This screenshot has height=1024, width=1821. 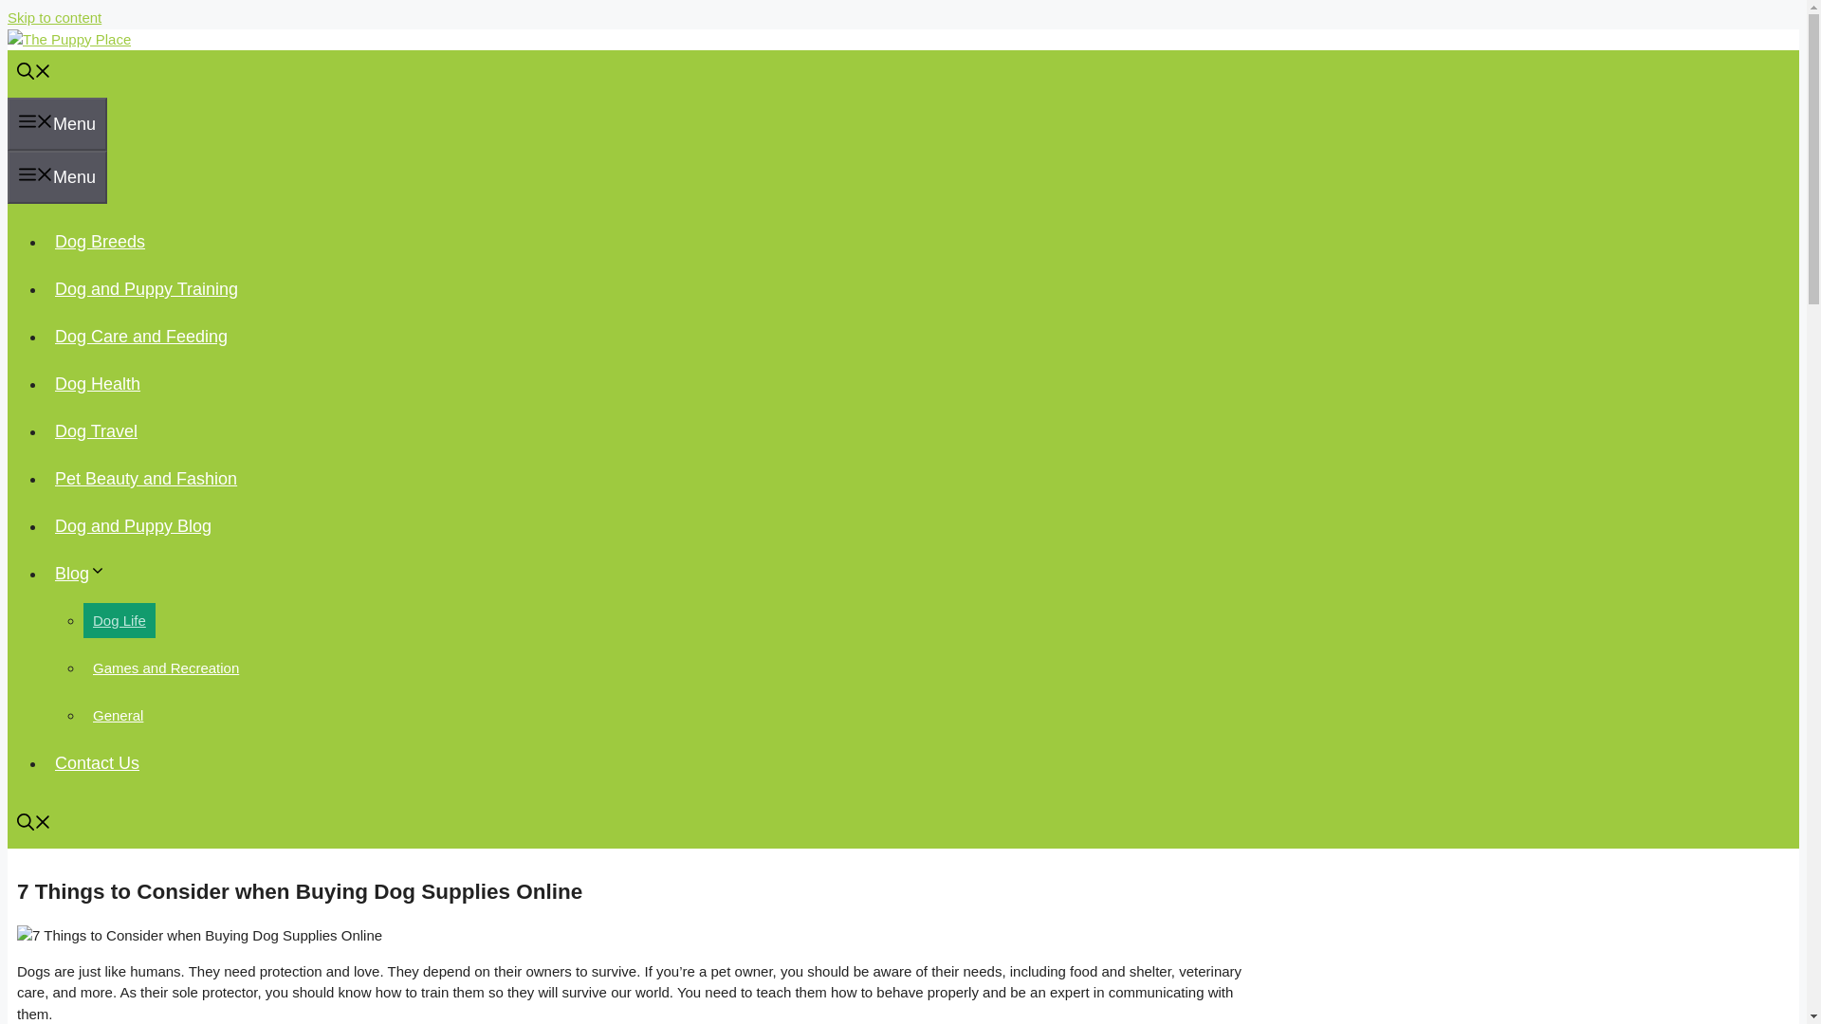 What do you see at coordinates (120, 620) in the screenshot?
I see `Dog Life` at bounding box center [120, 620].